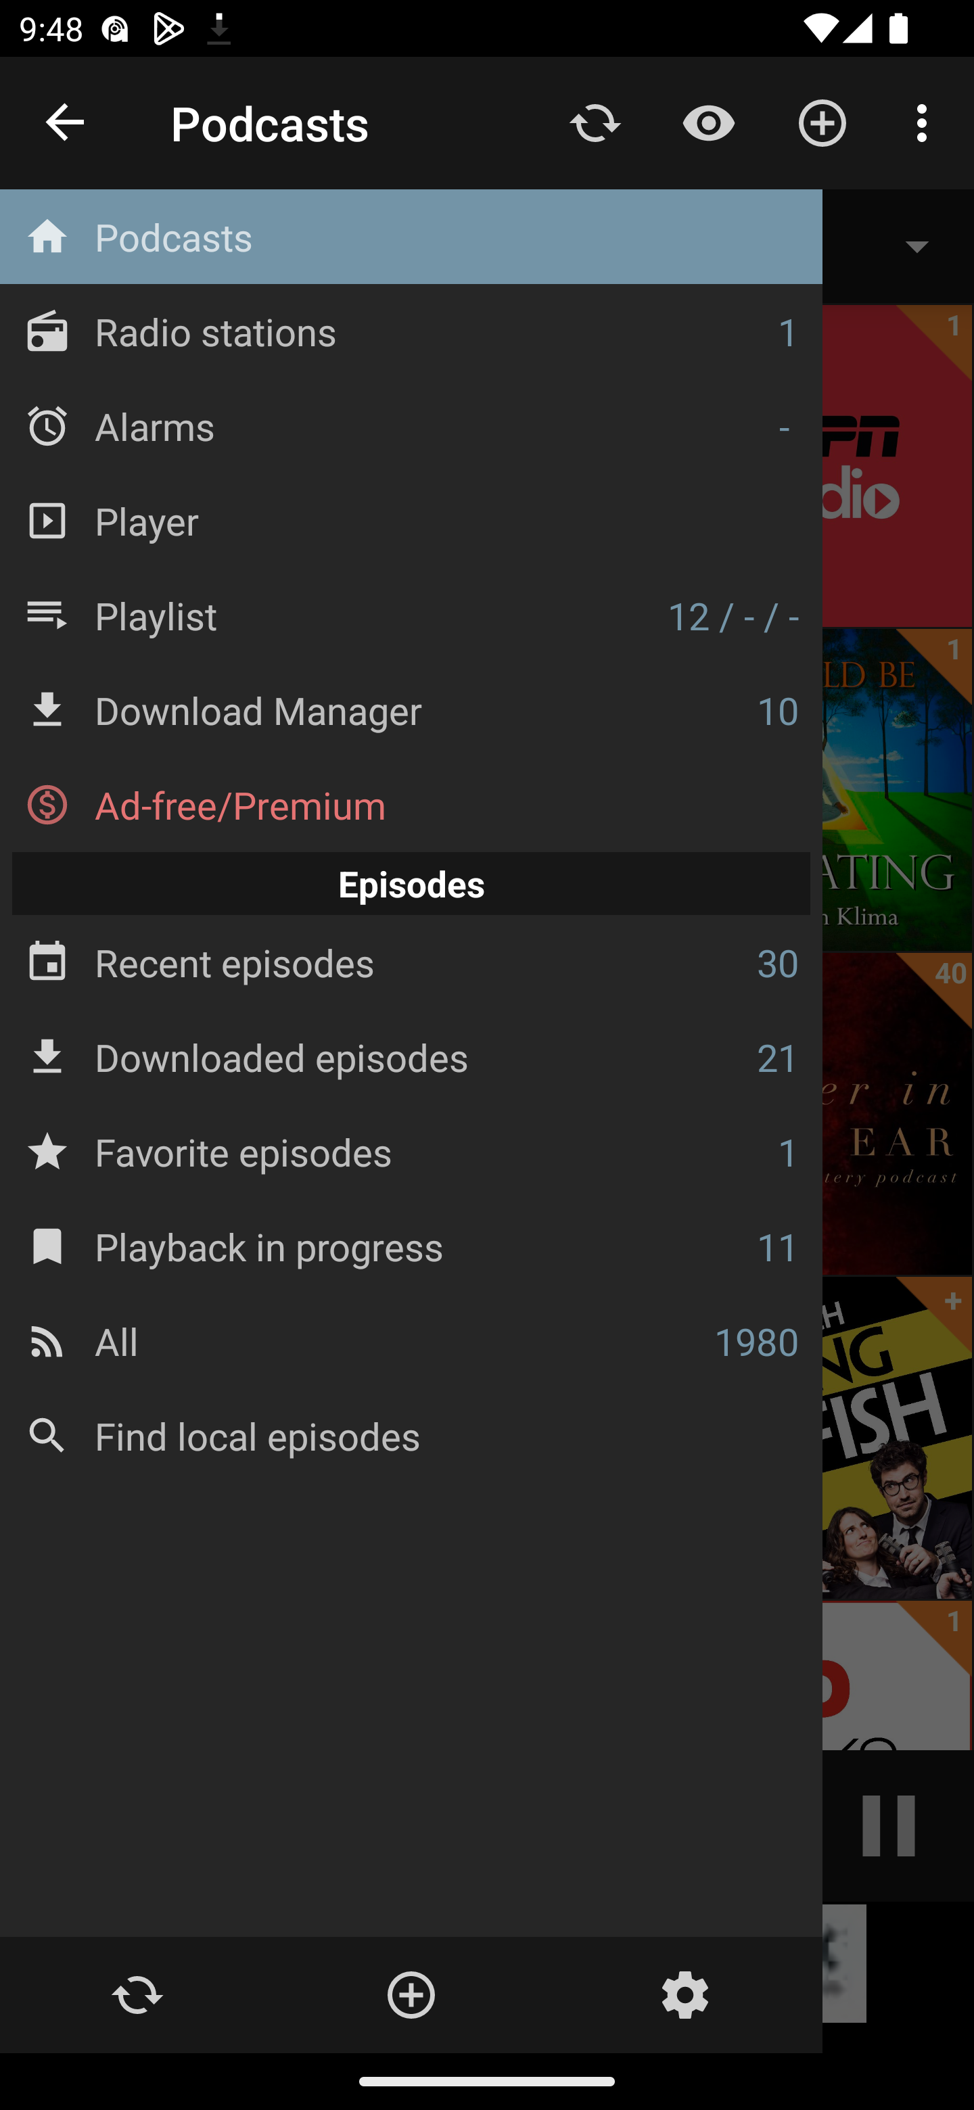  I want to click on Close navigation sidebar, so click(66, 123).